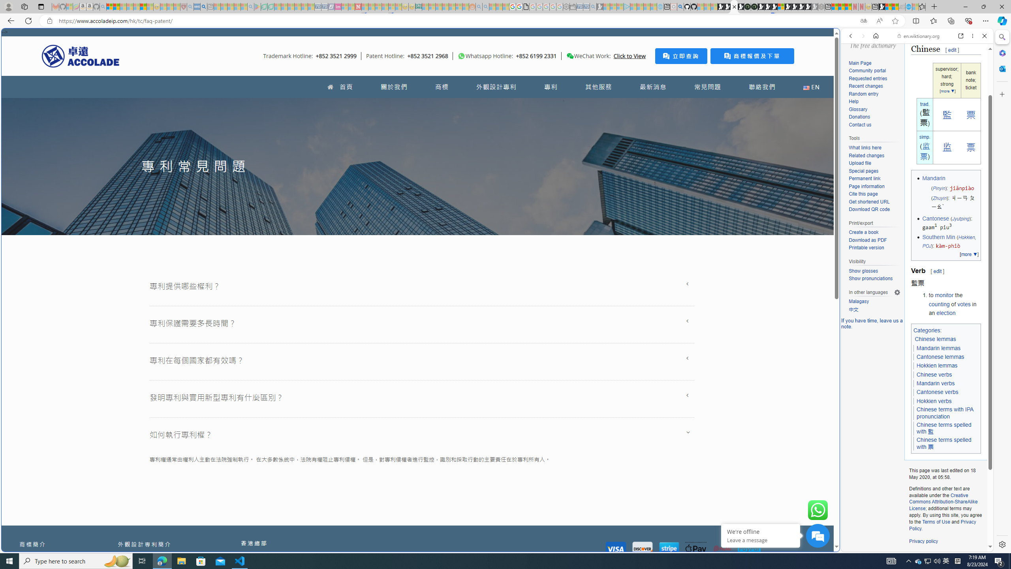  What do you see at coordinates (680, 7) in the screenshot?
I see `github - Search` at bounding box center [680, 7].